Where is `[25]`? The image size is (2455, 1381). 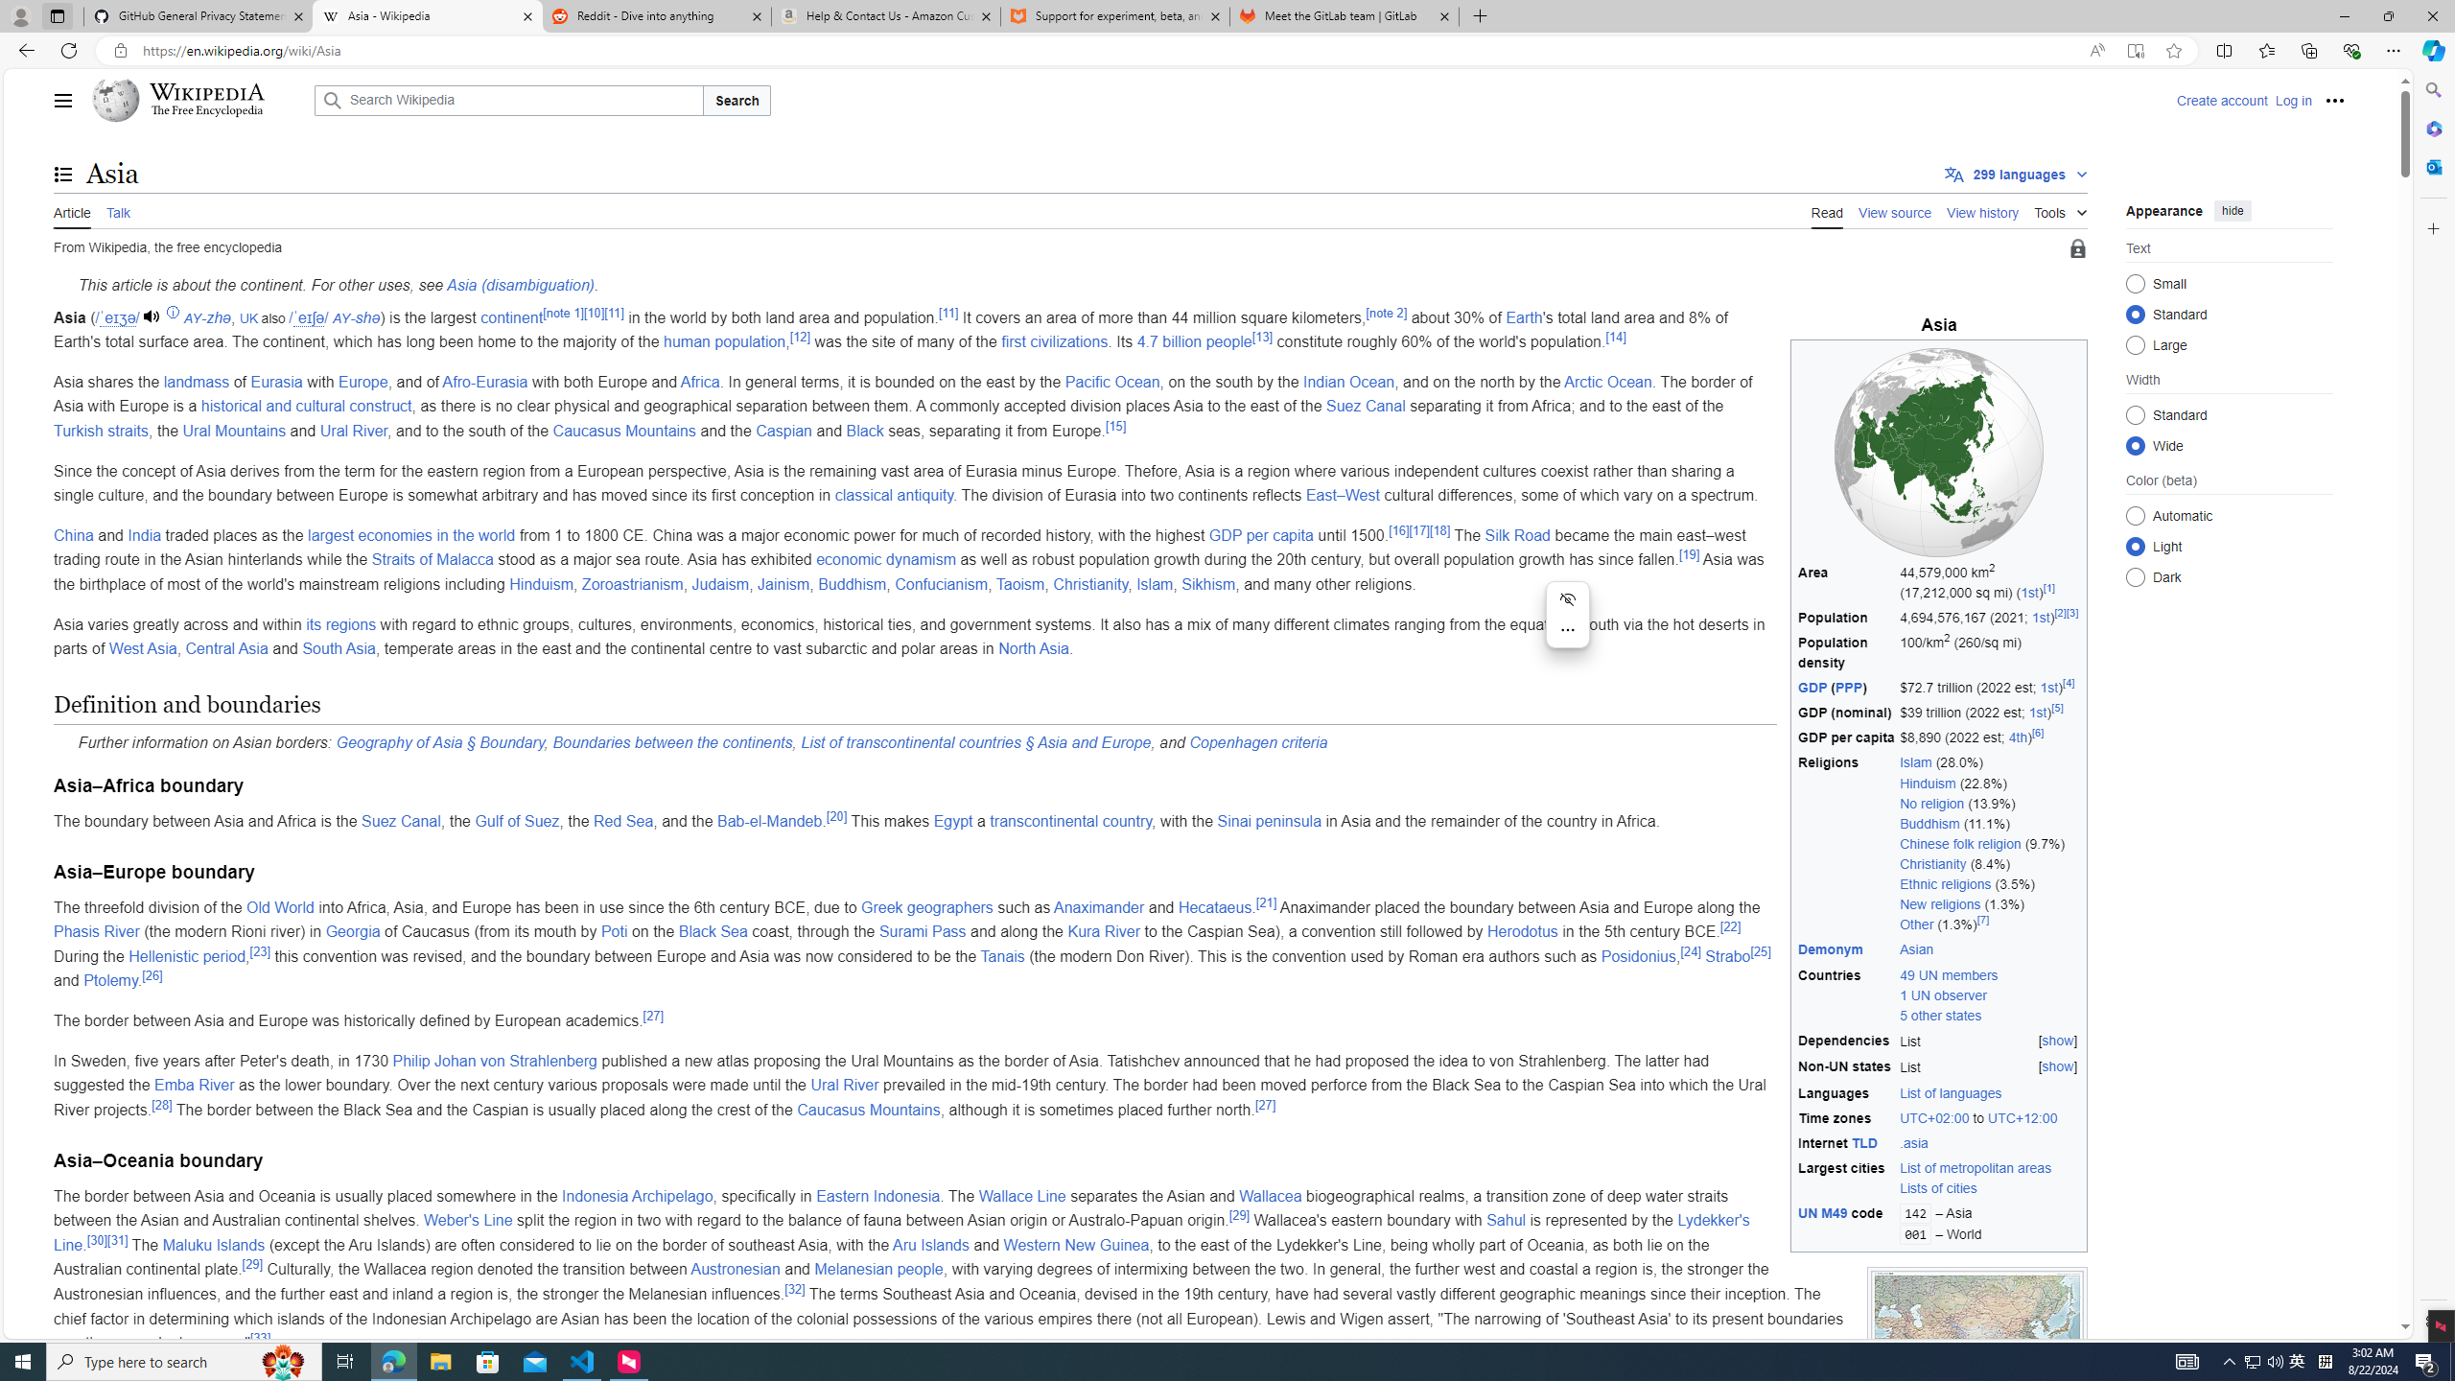 [25] is located at coordinates (1760, 950).